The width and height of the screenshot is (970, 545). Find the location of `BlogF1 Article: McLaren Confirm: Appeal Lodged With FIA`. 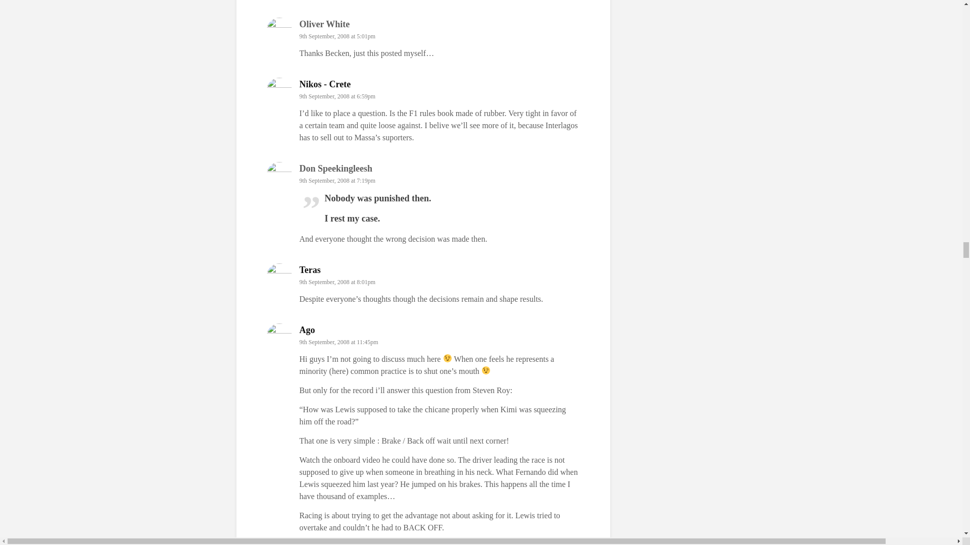

BlogF1 Article: McLaren Confirm: Appeal Lodged With FIA is located at coordinates (394, 53).